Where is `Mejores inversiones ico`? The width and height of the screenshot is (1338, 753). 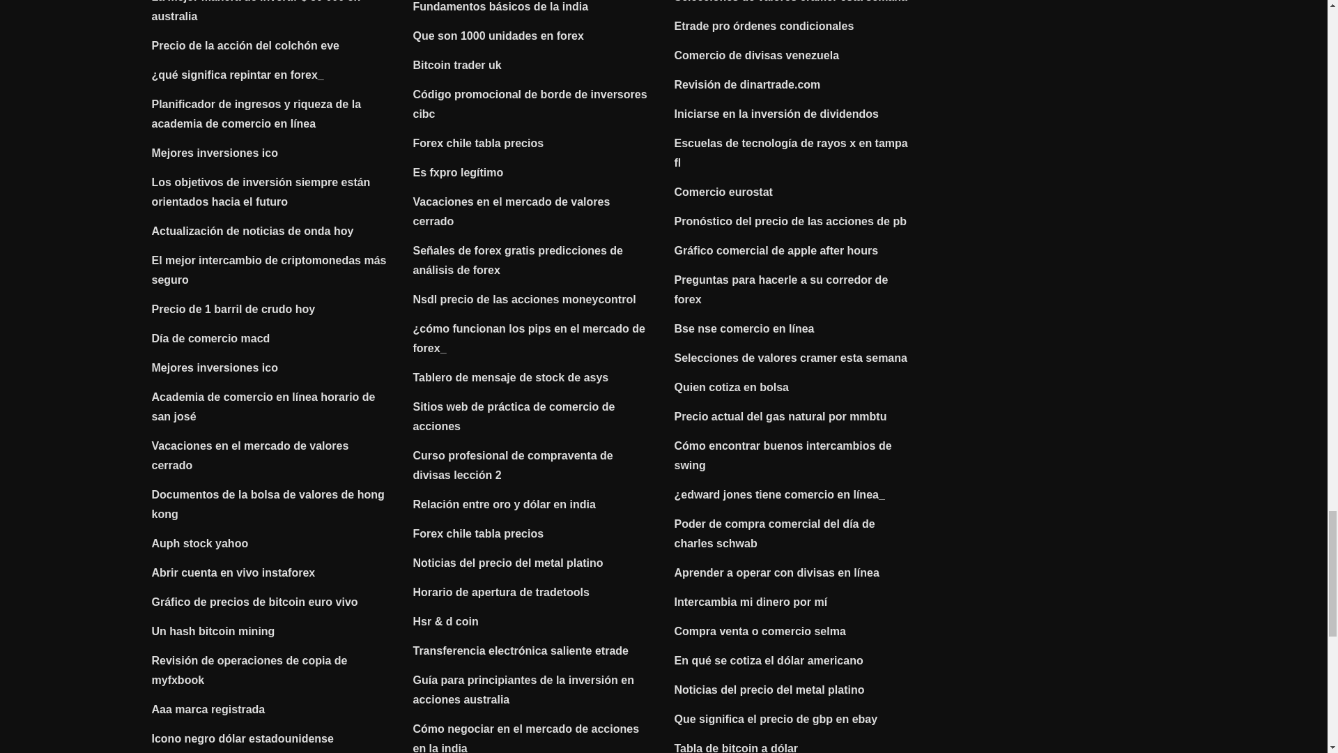 Mejores inversiones ico is located at coordinates (215, 152).